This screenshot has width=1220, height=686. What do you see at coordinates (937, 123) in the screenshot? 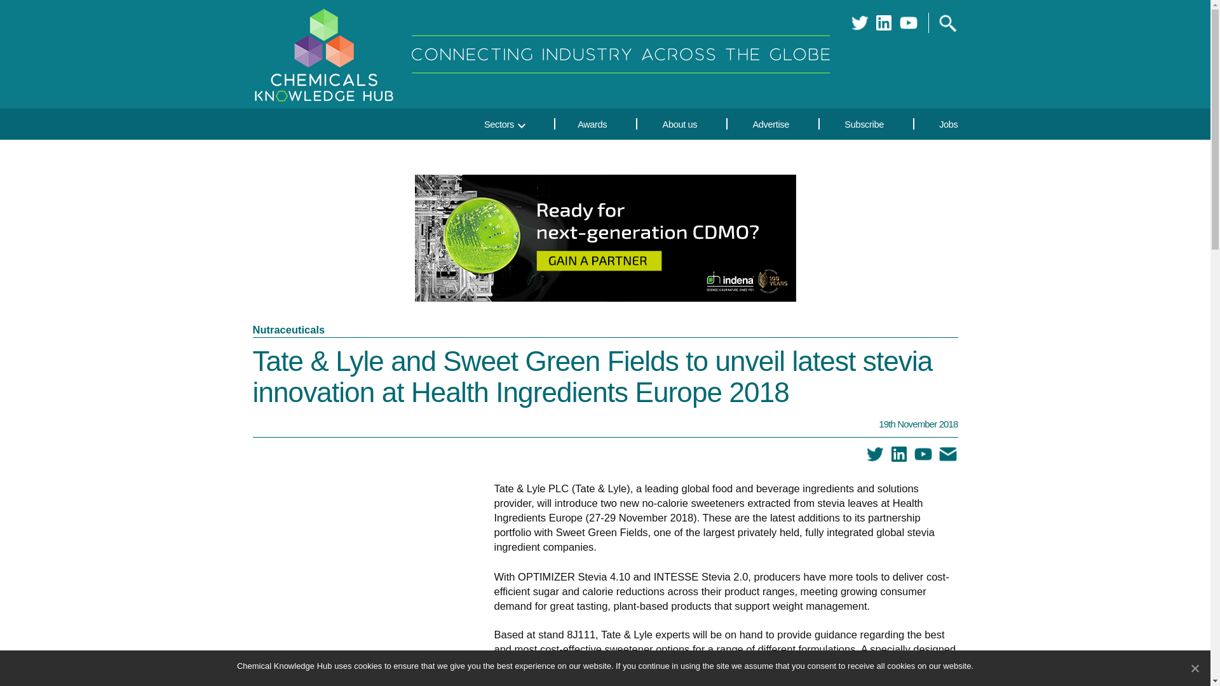
I see `Jobs` at bounding box center [937, 123].